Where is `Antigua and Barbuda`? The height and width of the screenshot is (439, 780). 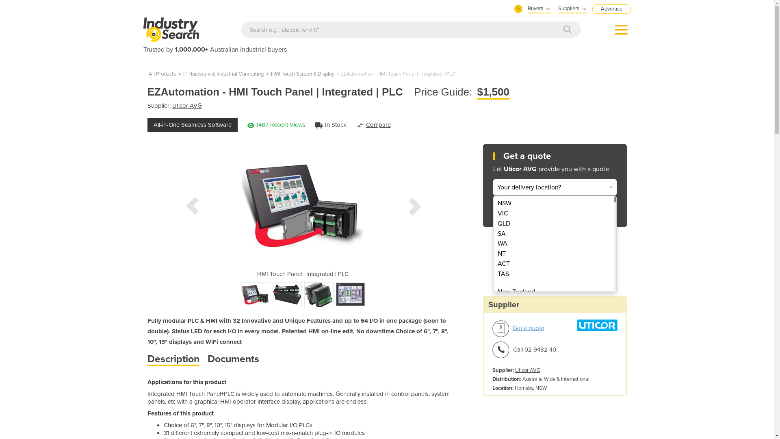 Antigua and Barbuda is located at coordinates (553, 371).